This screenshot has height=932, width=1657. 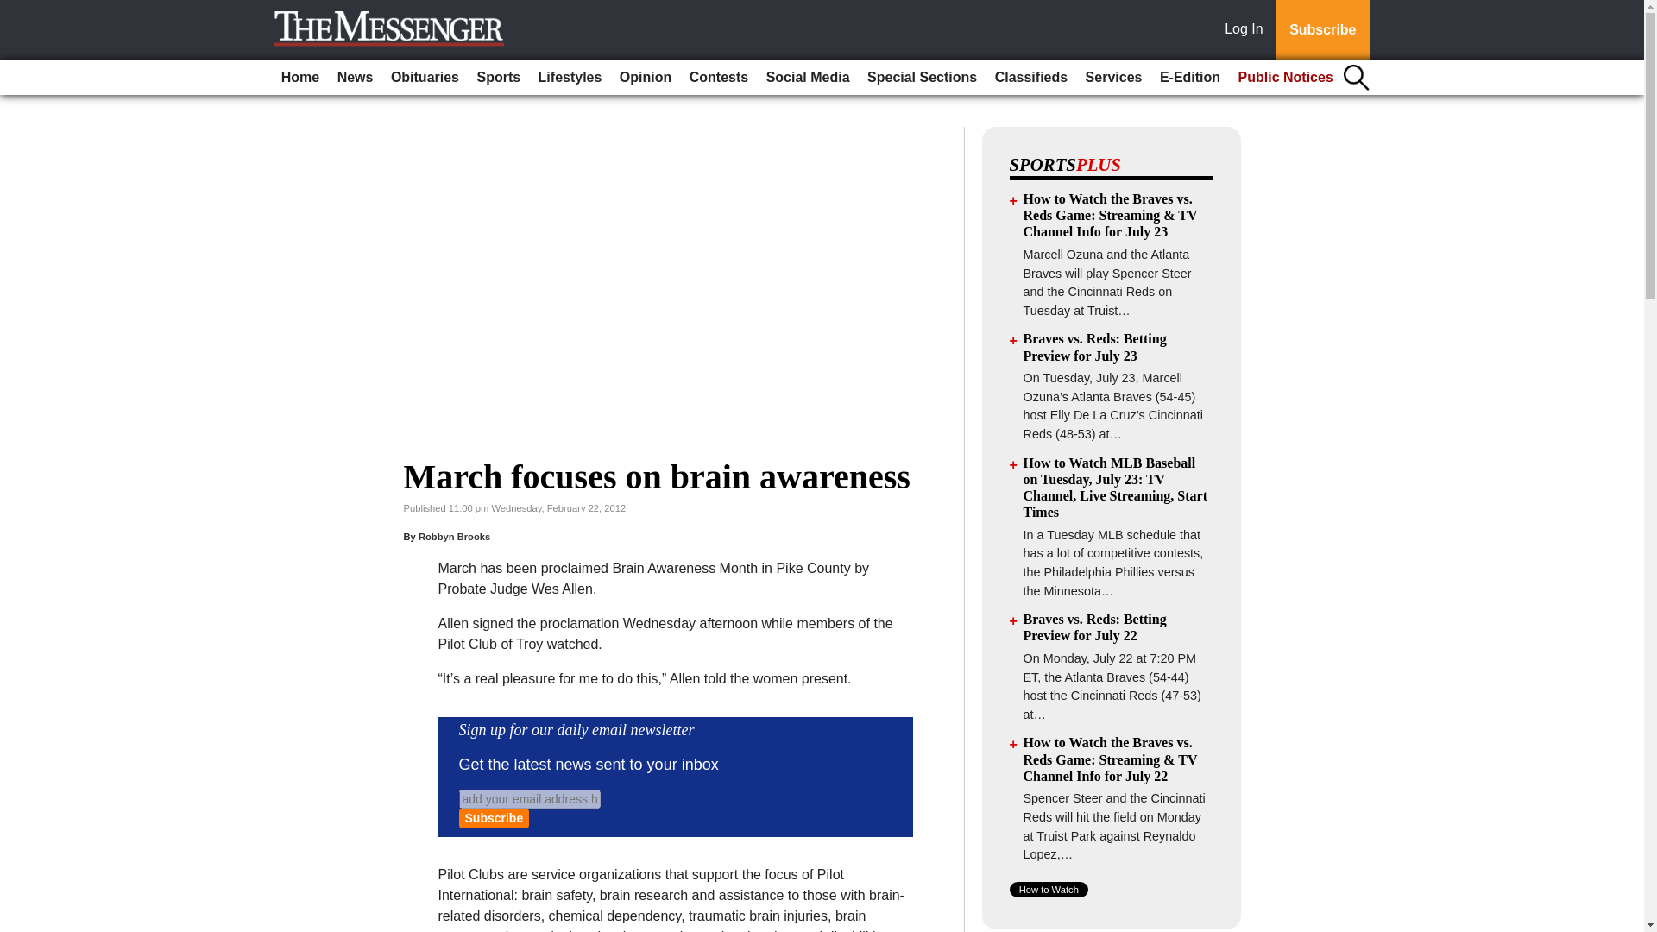 What do you see at coordinates (1322, 30) in the screenshot?
I see `Subscribe` at bounding box center [1322, 30].